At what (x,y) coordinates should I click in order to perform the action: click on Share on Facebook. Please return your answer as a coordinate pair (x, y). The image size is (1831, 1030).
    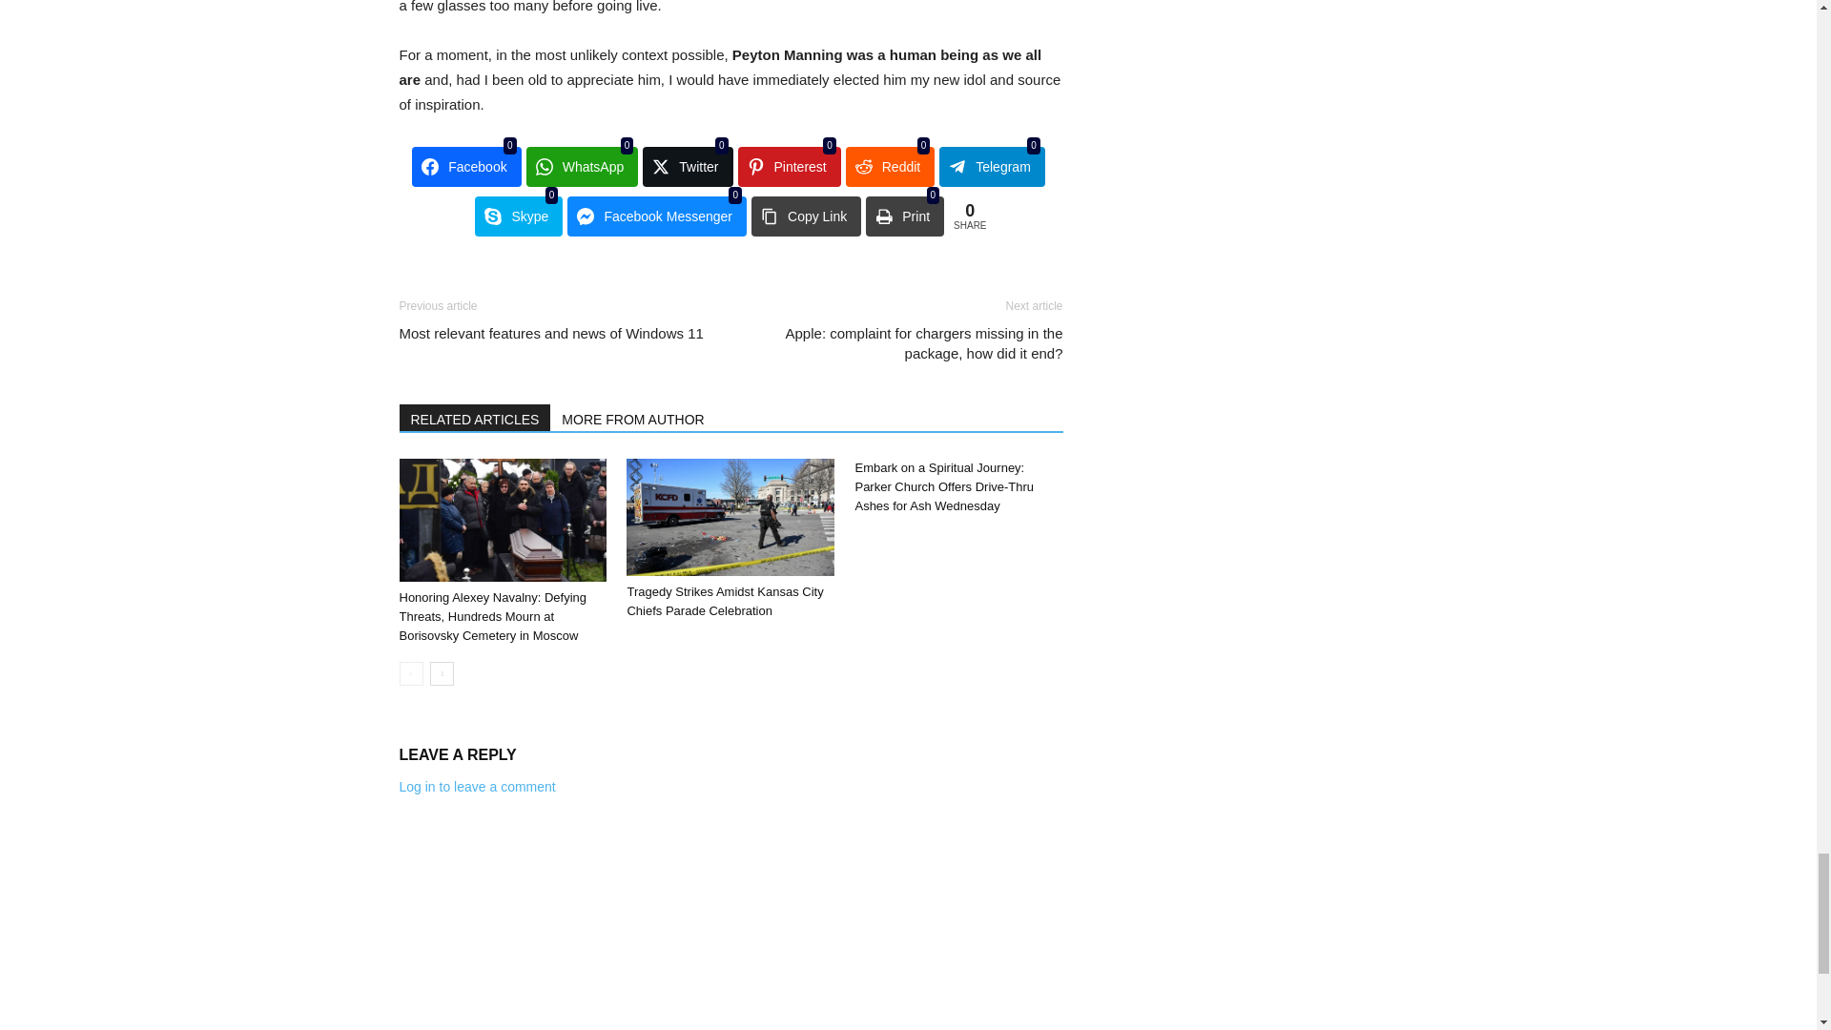
    Looking at the image, I should click on (465, 166).